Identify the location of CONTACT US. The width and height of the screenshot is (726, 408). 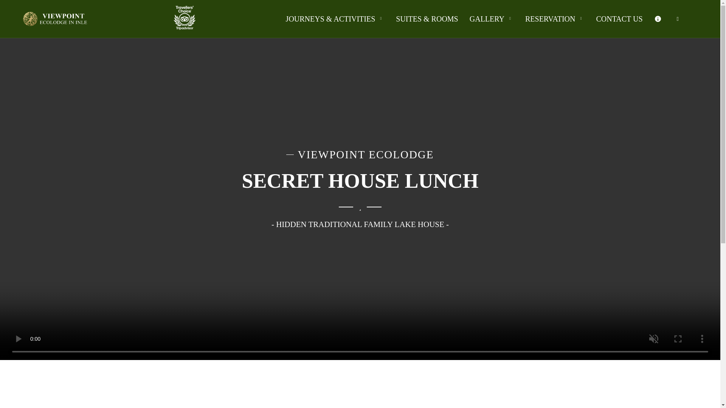
(619, 19).